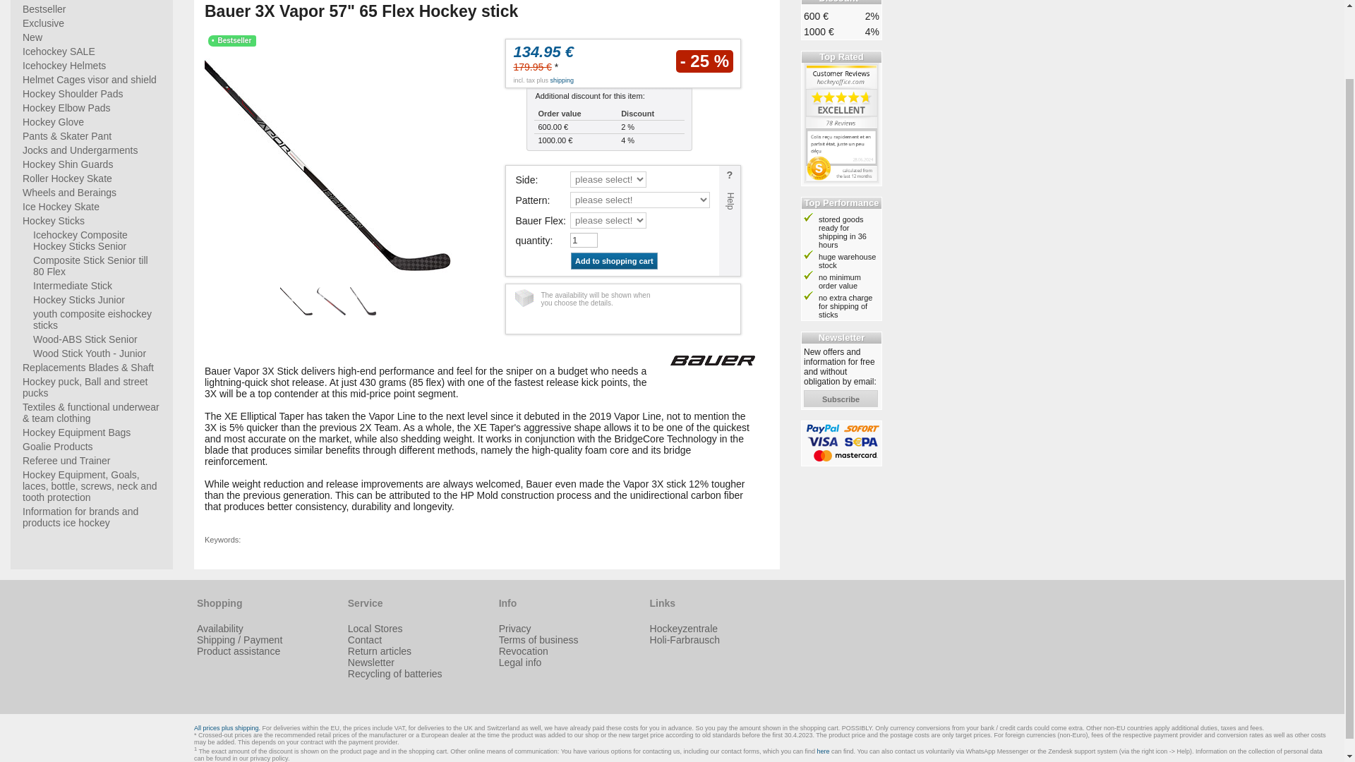 The width and height of the screenshot is (1355, 762). What do you see at coordinates (614, 261) in the screenshot?
I see `Add item to shopping cart` at bounding box center [614, 261].